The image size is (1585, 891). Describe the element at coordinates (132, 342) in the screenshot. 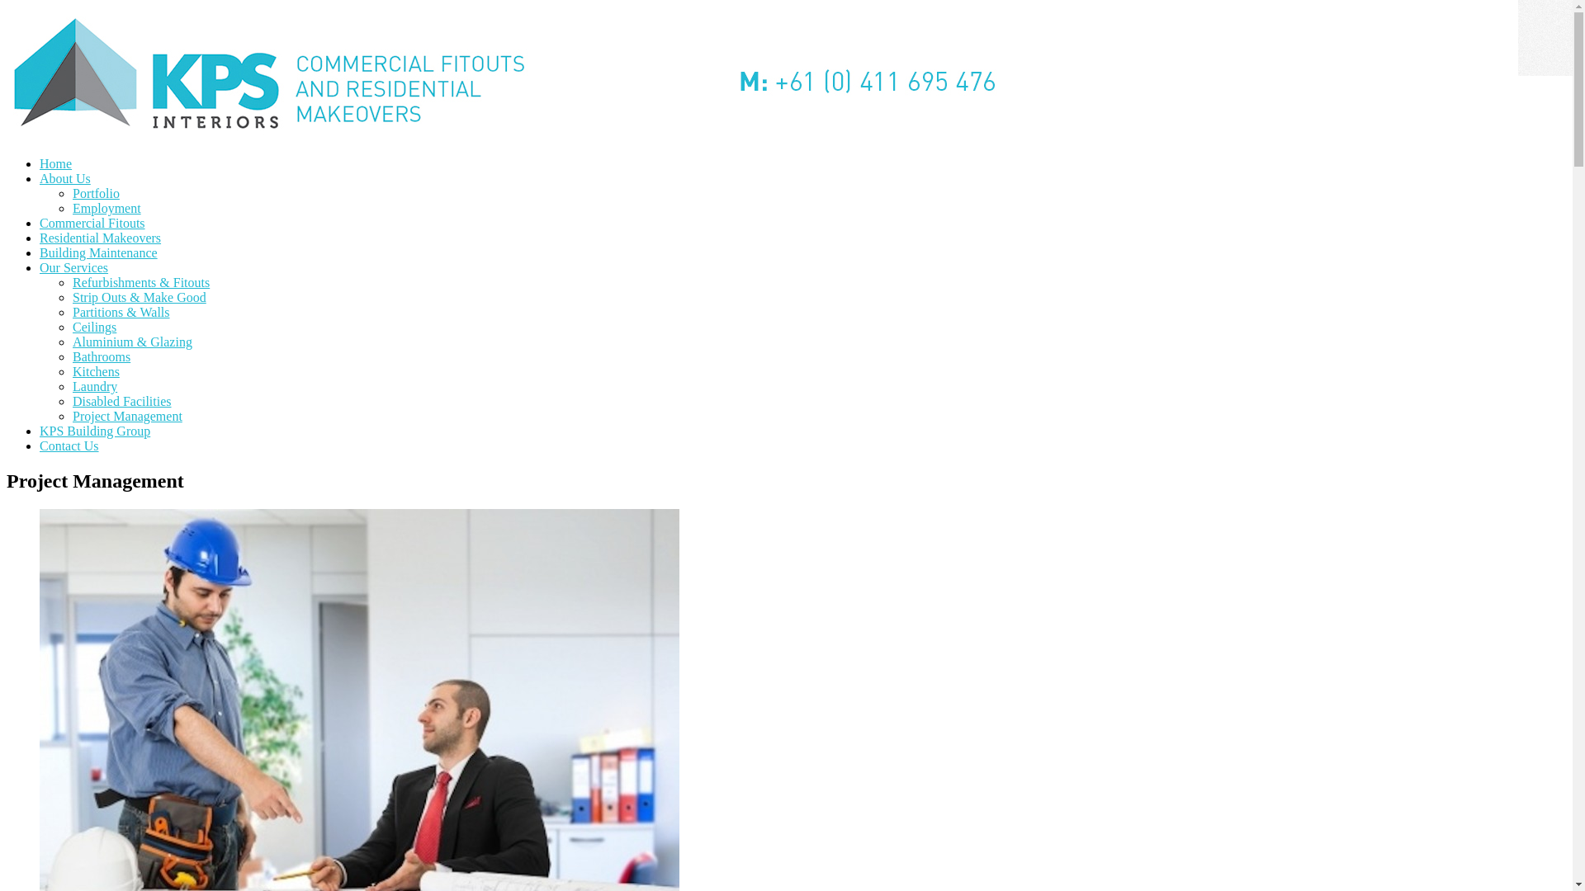

I see `Aluminium & Glazing` at that location.